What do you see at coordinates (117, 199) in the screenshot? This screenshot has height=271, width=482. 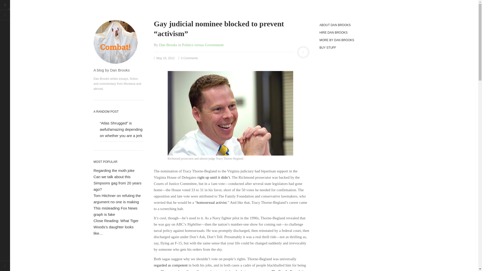 I see `Tom Hitchner on refuting the argument no one is making` at bounding box center [117, 199].